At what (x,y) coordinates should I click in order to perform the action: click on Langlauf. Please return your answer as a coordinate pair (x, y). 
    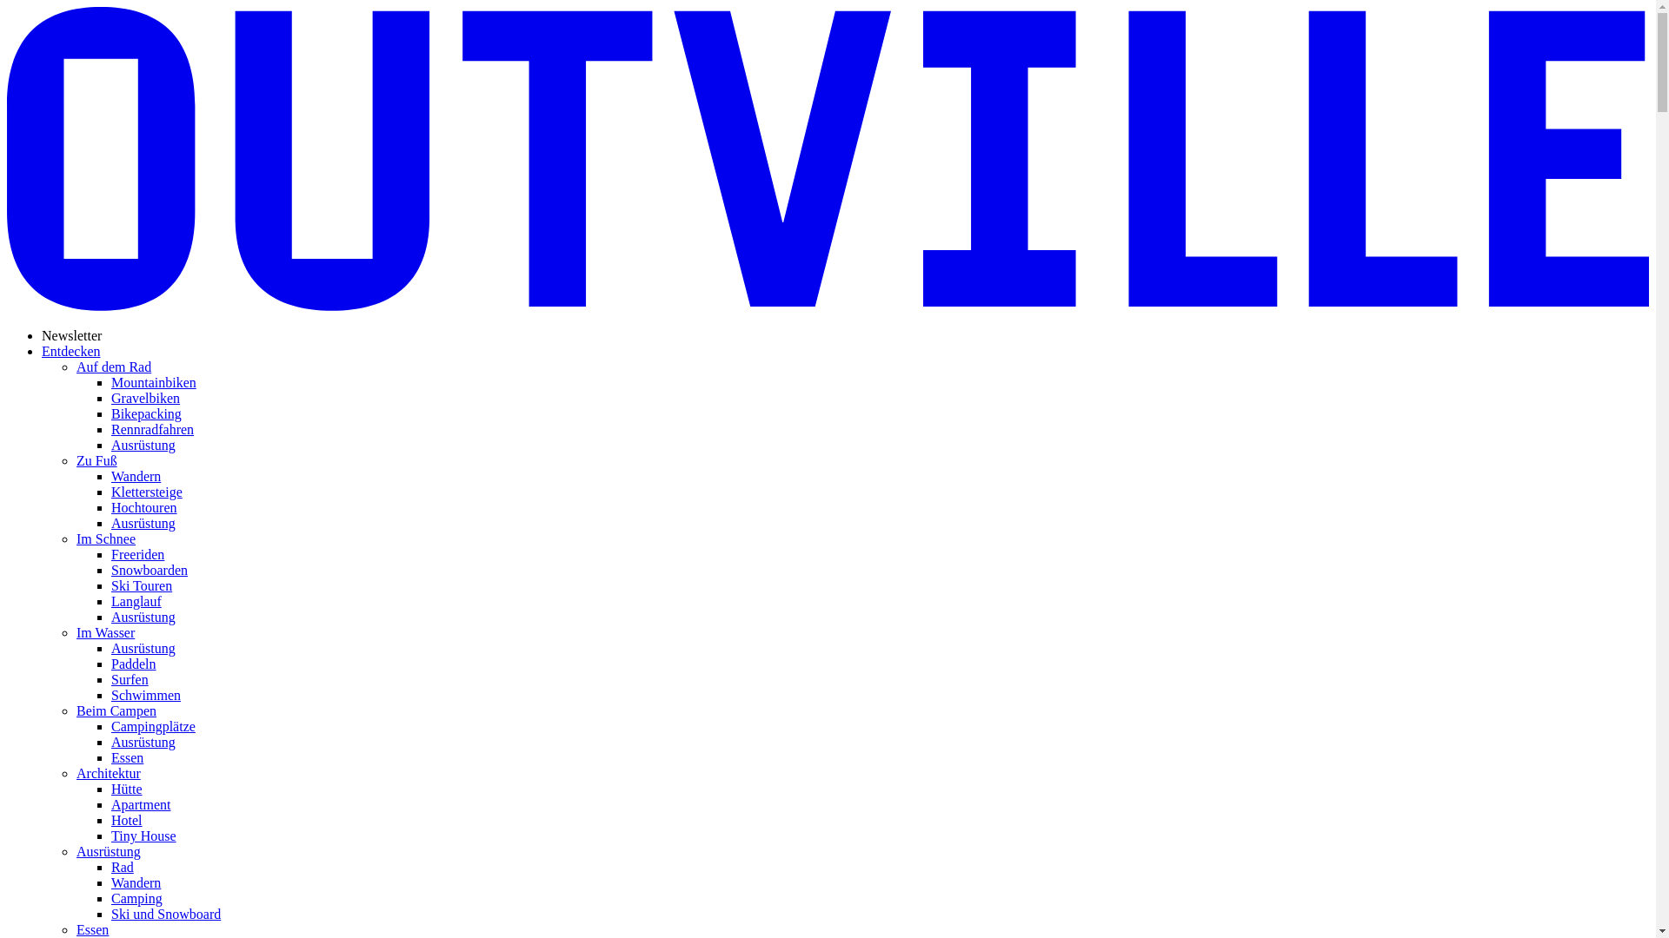
    Looking at the image, I should click on (136, 601).